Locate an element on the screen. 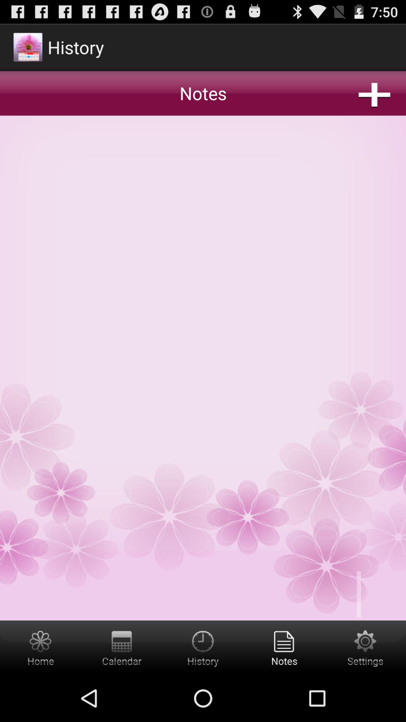 Image resolution: width=406 pixels, height=722 pixels. button to view history is located at coordinates (203, 648).